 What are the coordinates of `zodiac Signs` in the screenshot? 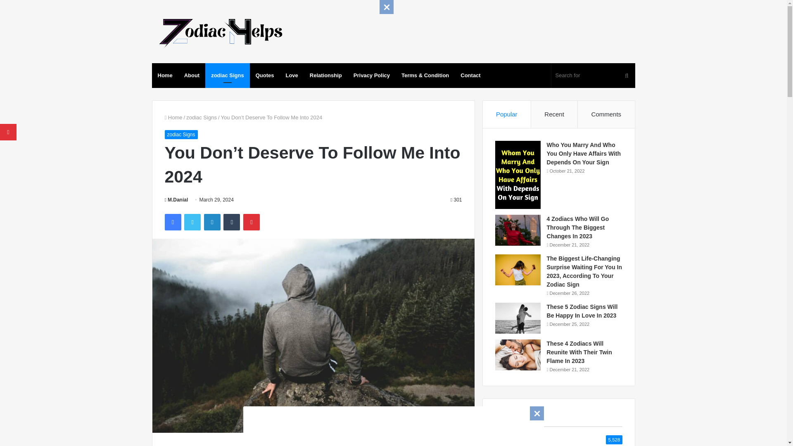 It's located at (227, 75).